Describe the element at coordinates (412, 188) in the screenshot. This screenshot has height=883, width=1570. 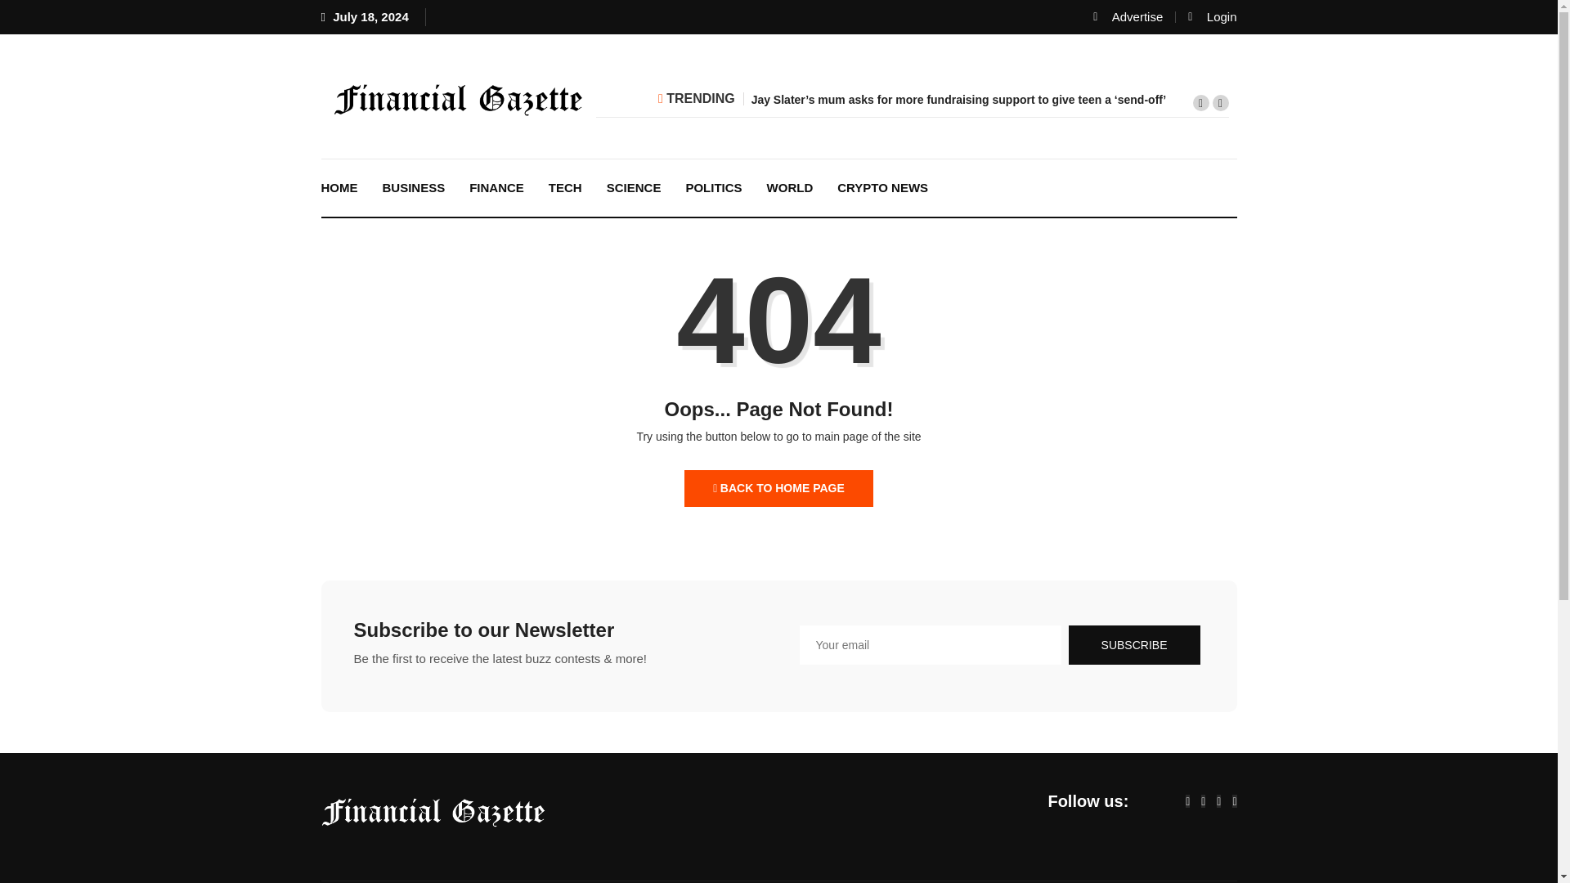
I see `BUSINESS` at that location.